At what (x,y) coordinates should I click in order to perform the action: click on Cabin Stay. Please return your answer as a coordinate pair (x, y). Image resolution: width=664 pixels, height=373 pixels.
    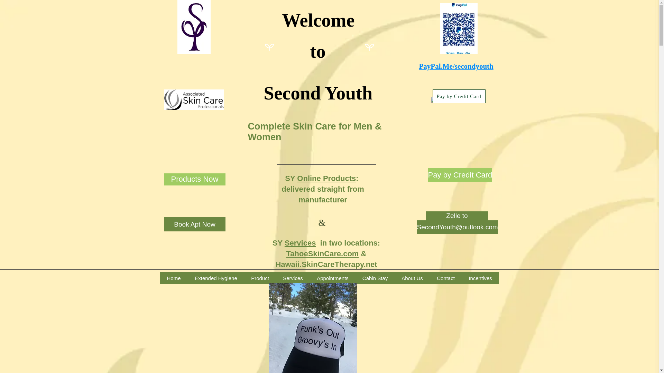
    Looking at the image, I should click on (375, 278).